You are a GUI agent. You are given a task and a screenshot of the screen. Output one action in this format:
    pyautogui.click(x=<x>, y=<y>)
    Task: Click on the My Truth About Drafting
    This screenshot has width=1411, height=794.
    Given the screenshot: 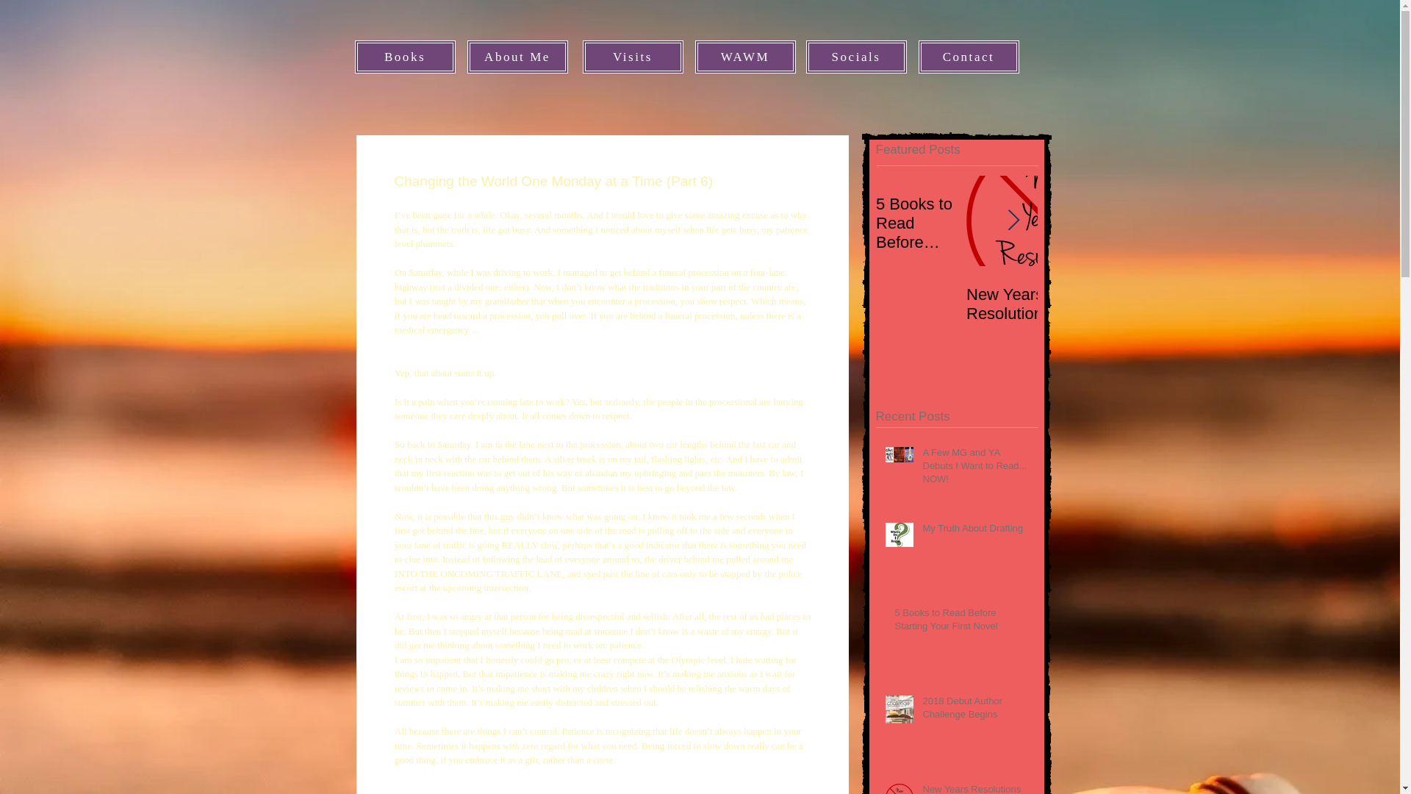 What is the action you would take?
    pyautogui.click(x=975, y=531)
    